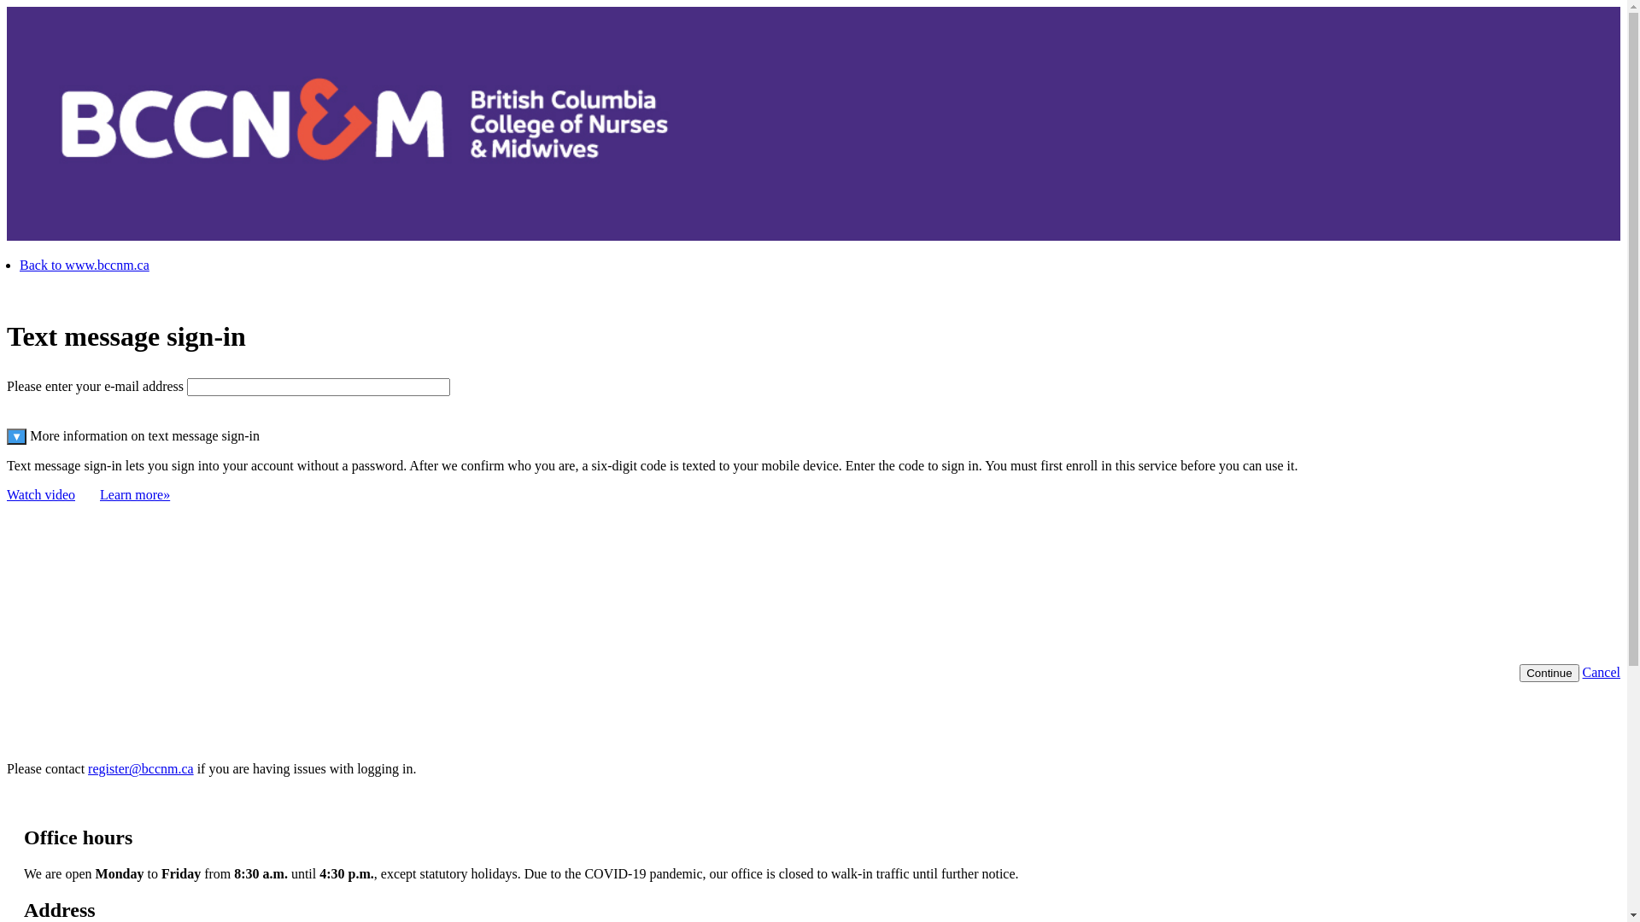  What do you see at coordinates (85, 265) in the screenshot?
I see `Back to www.bccnm.ca` at bounding box center [85, 265].